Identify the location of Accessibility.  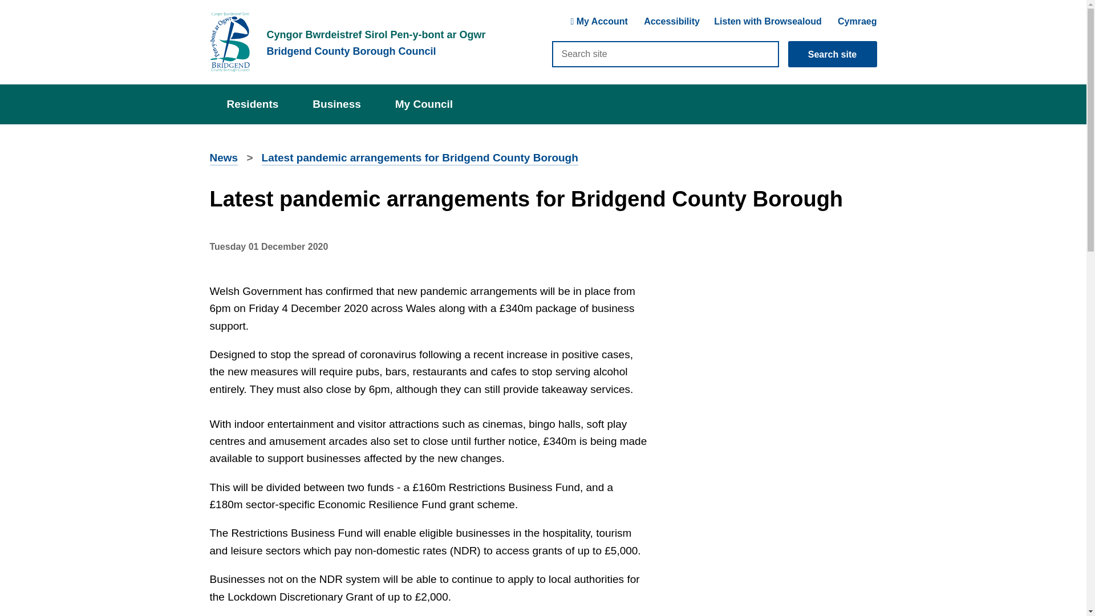
(671, 22).